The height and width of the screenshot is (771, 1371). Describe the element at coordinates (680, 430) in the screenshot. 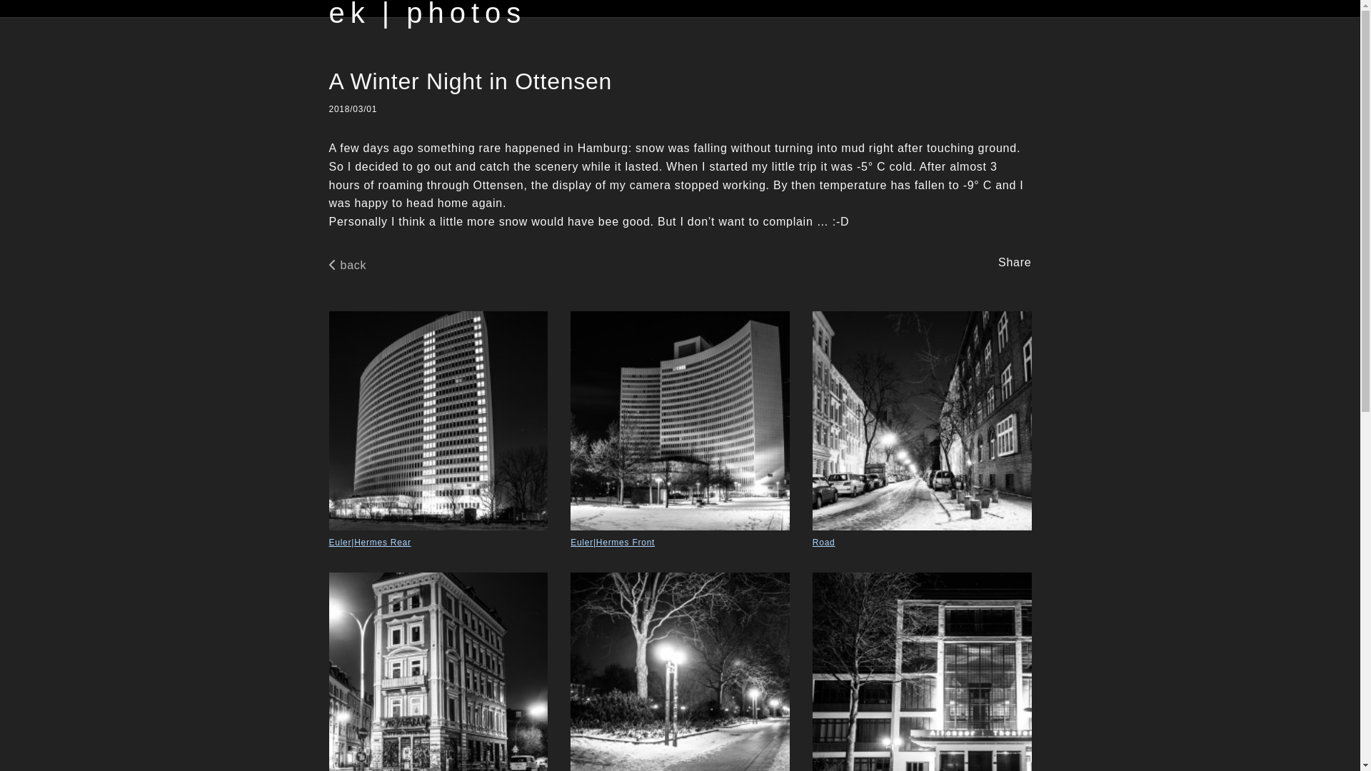

I see `Euler|Hermes Front` at that location.